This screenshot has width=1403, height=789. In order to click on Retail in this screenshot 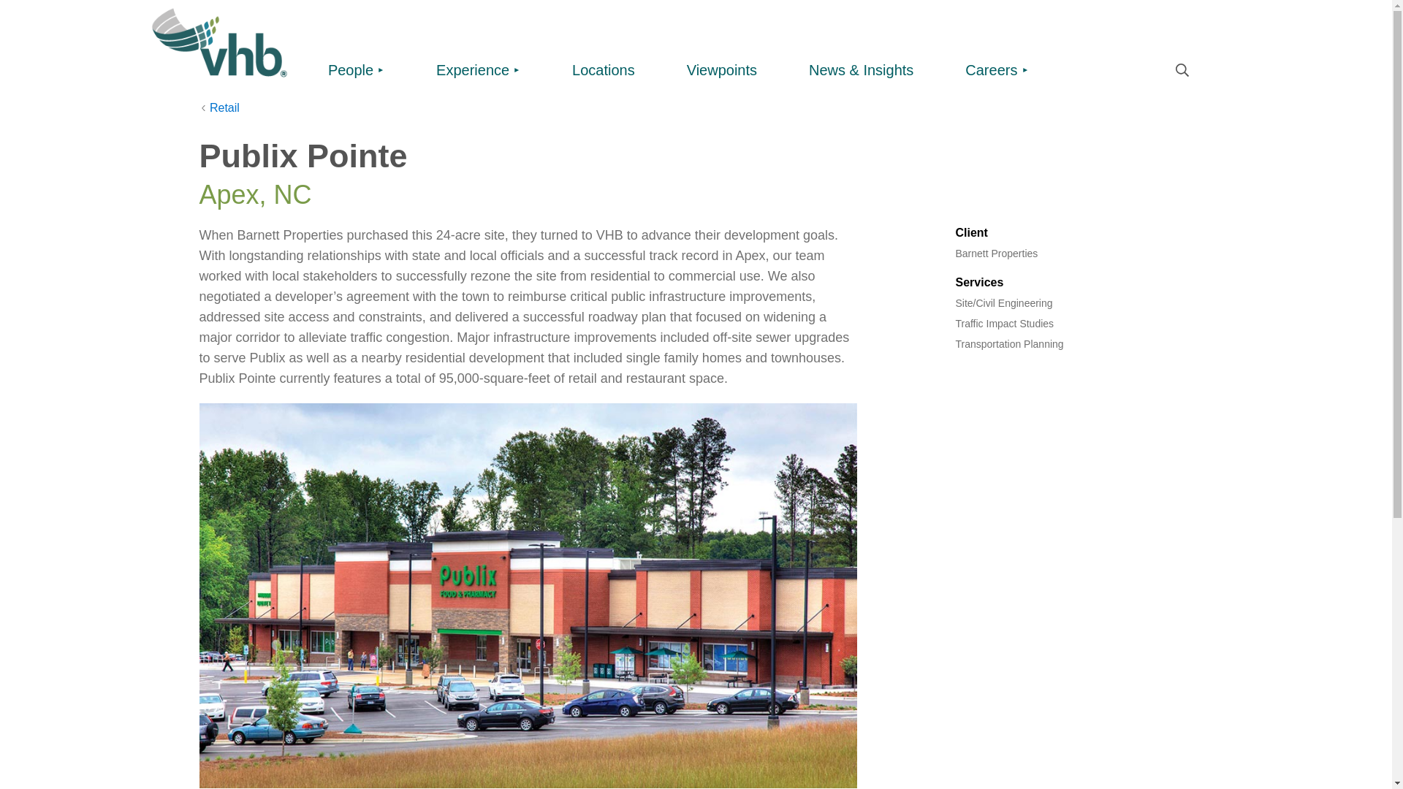, I will do `click(218, 108)`.